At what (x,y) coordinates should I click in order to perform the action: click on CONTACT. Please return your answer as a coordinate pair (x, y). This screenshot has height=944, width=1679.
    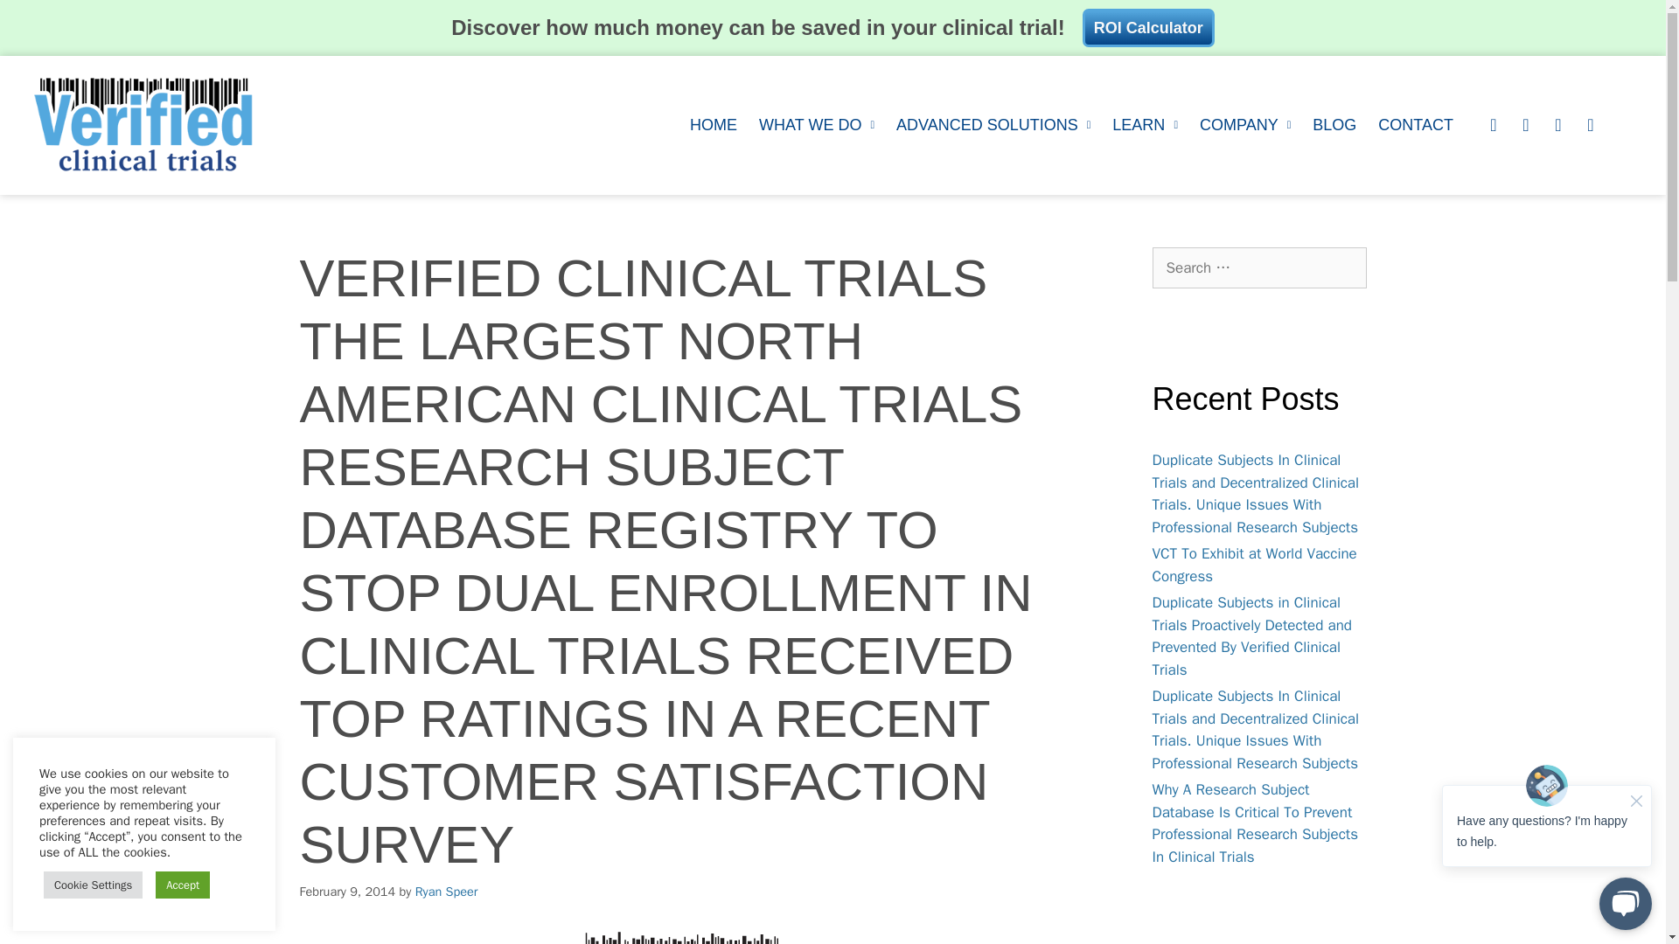
    Looking at the image, I should click on (1416, 125).